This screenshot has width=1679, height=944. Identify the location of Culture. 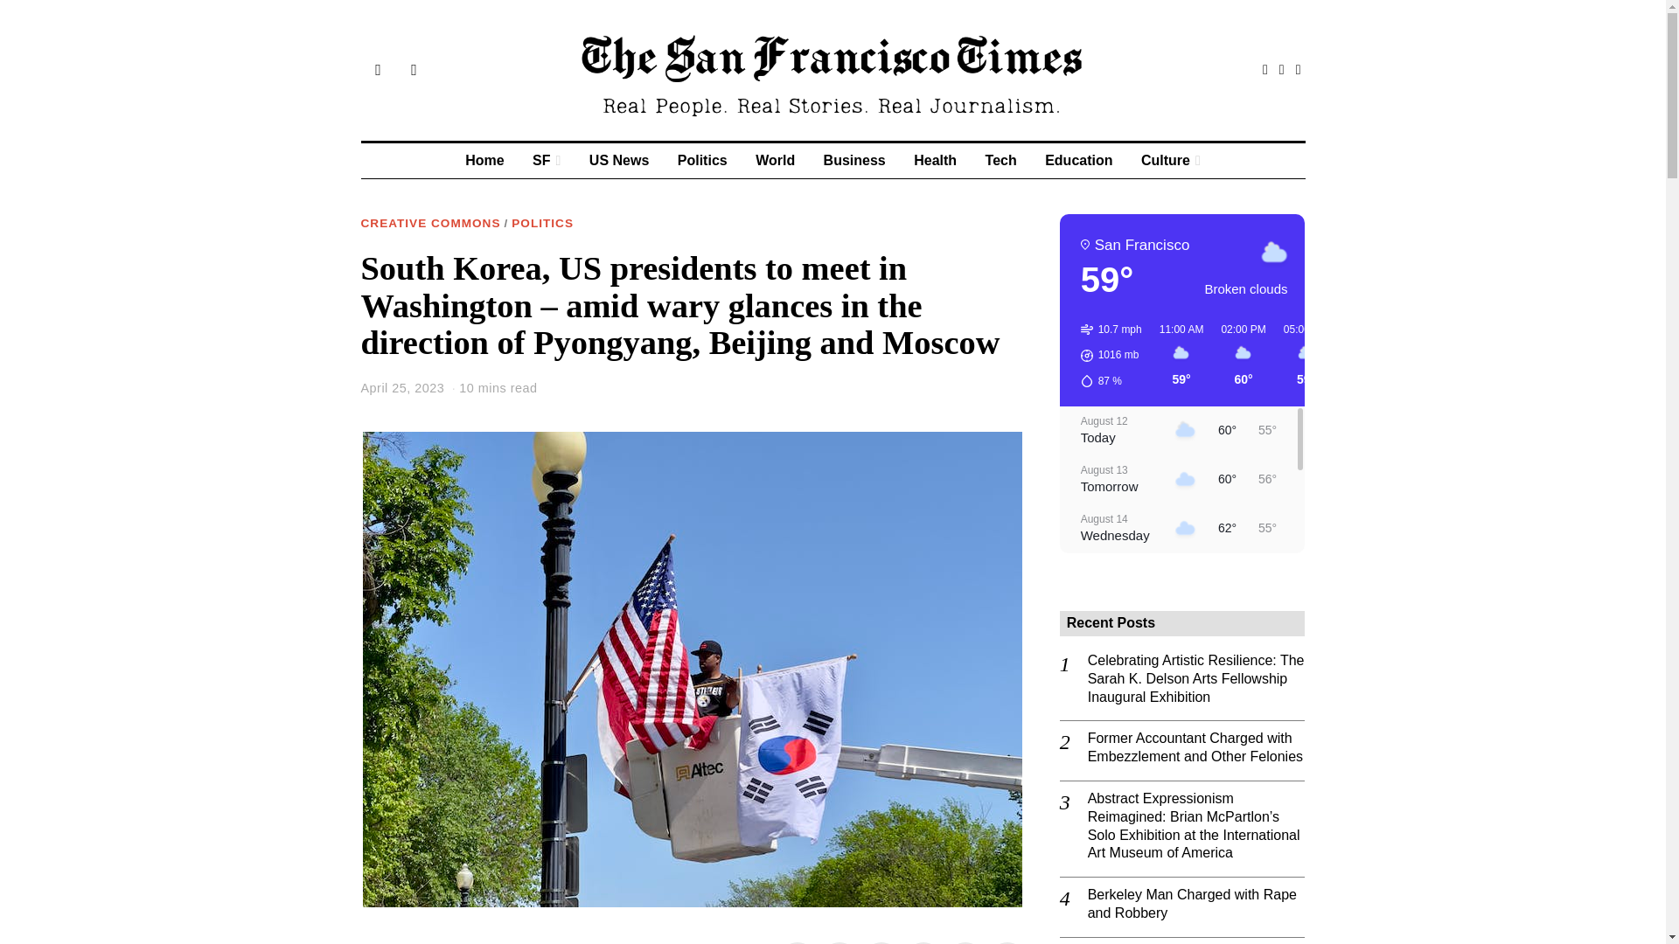
(1170, 161).